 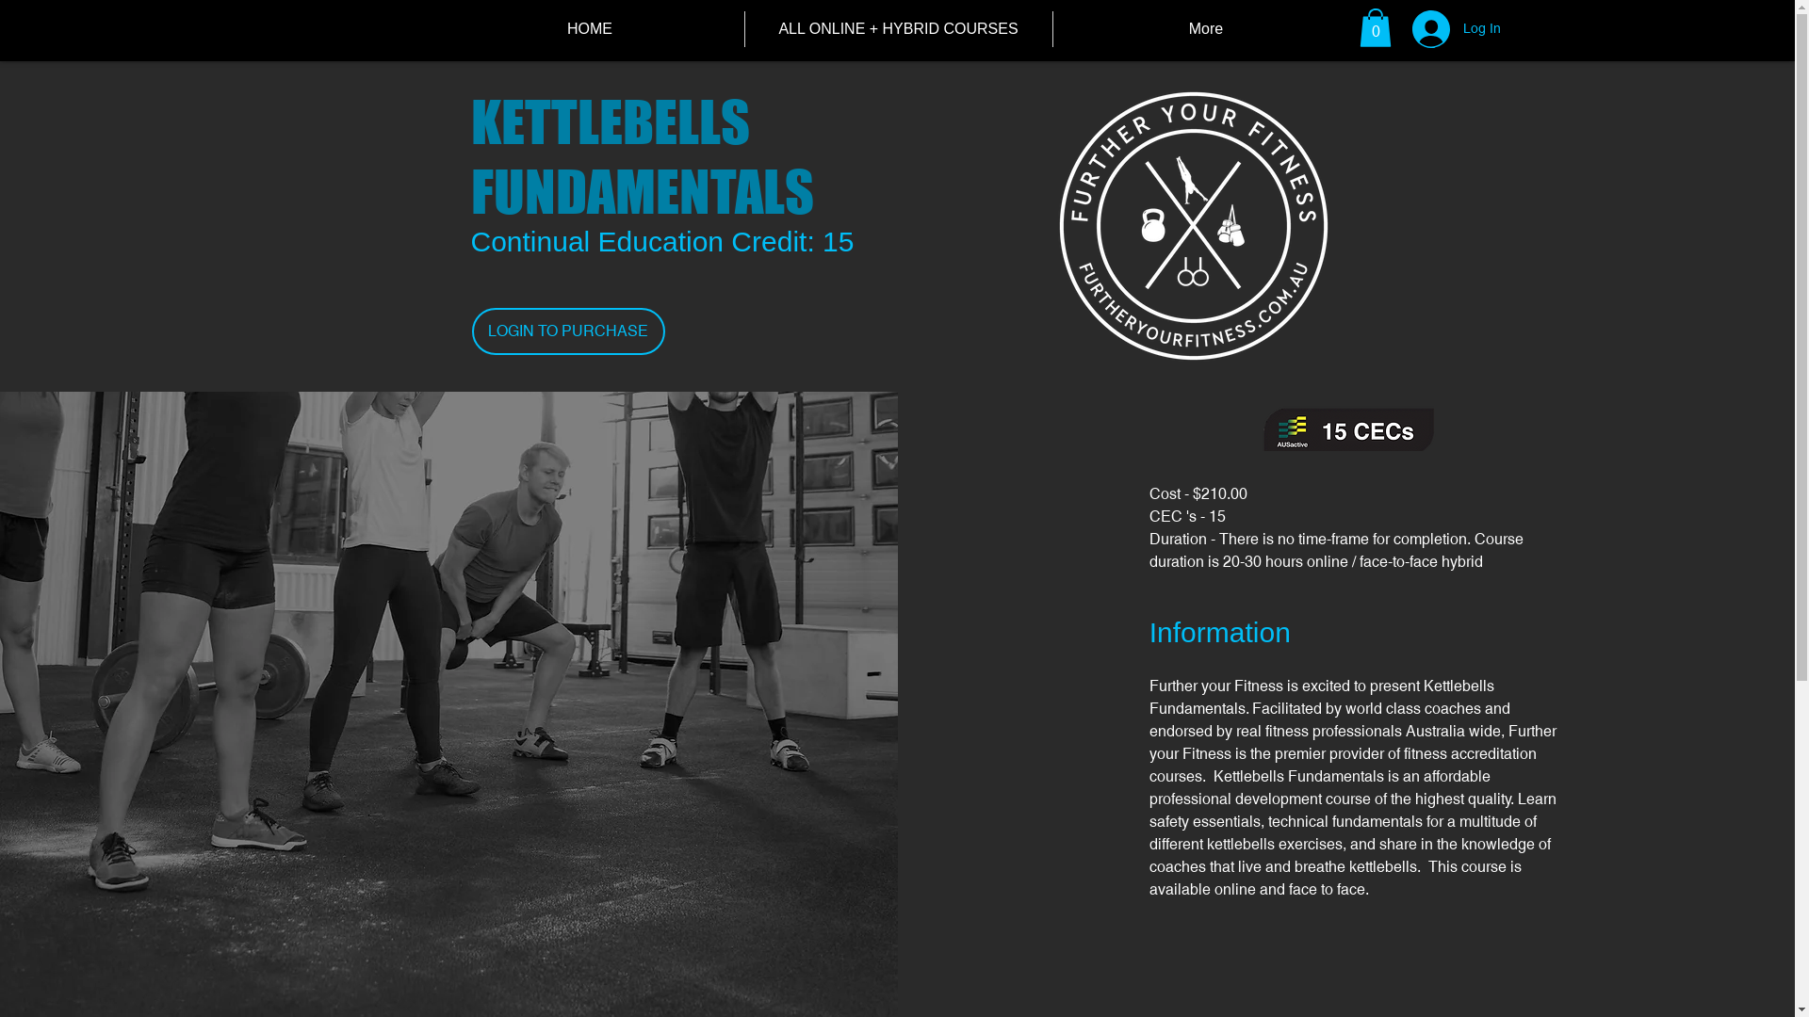 What do you see at coordinates (567, 331) in the screenshot?
I see `LOGIN TO PURCHASE` at bounding box center [567, 331].